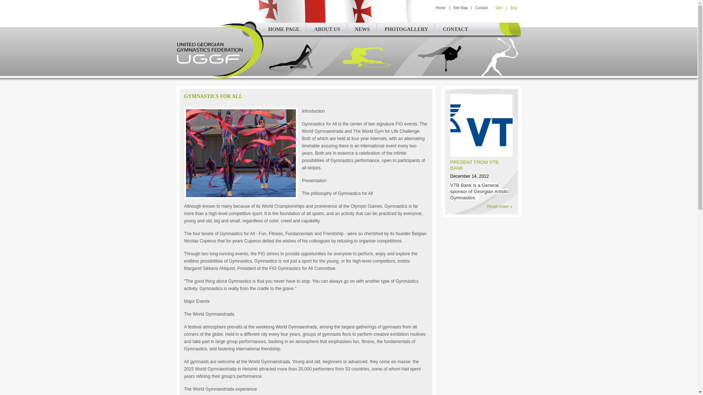 The height and width of the screenshot is (395, 703). I want to click on PHOTOGALLERY, so click(406, 30).